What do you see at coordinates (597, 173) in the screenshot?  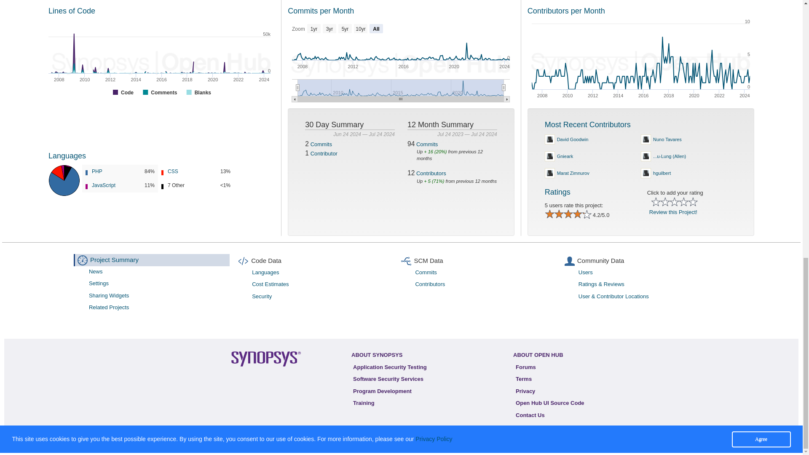 I see `Nuno Tavares` at bounding box center [597, 173].